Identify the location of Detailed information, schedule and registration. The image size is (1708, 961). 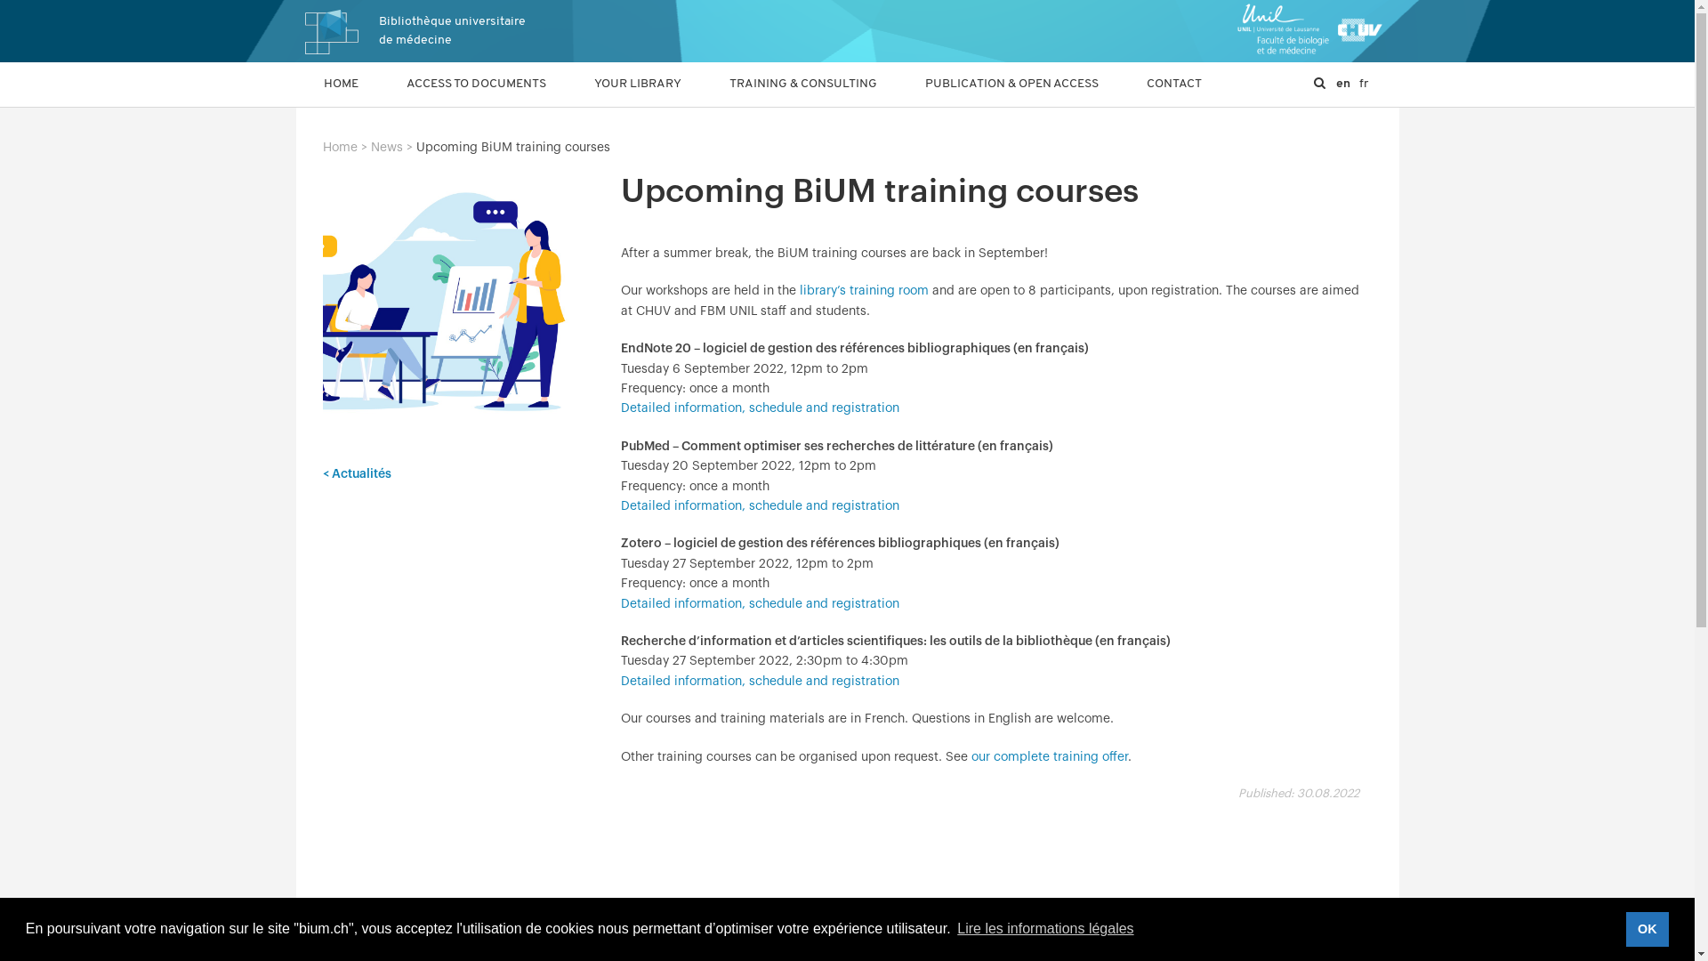
(760, 682).